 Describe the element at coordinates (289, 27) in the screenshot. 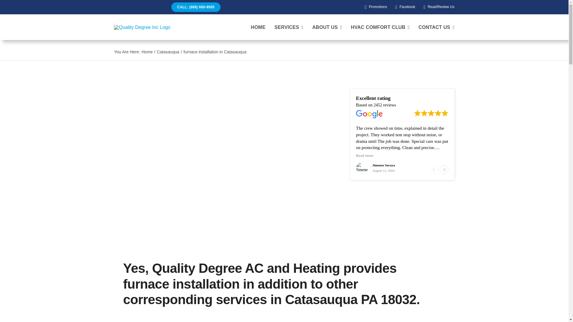

I see `SERVICES` at that location.